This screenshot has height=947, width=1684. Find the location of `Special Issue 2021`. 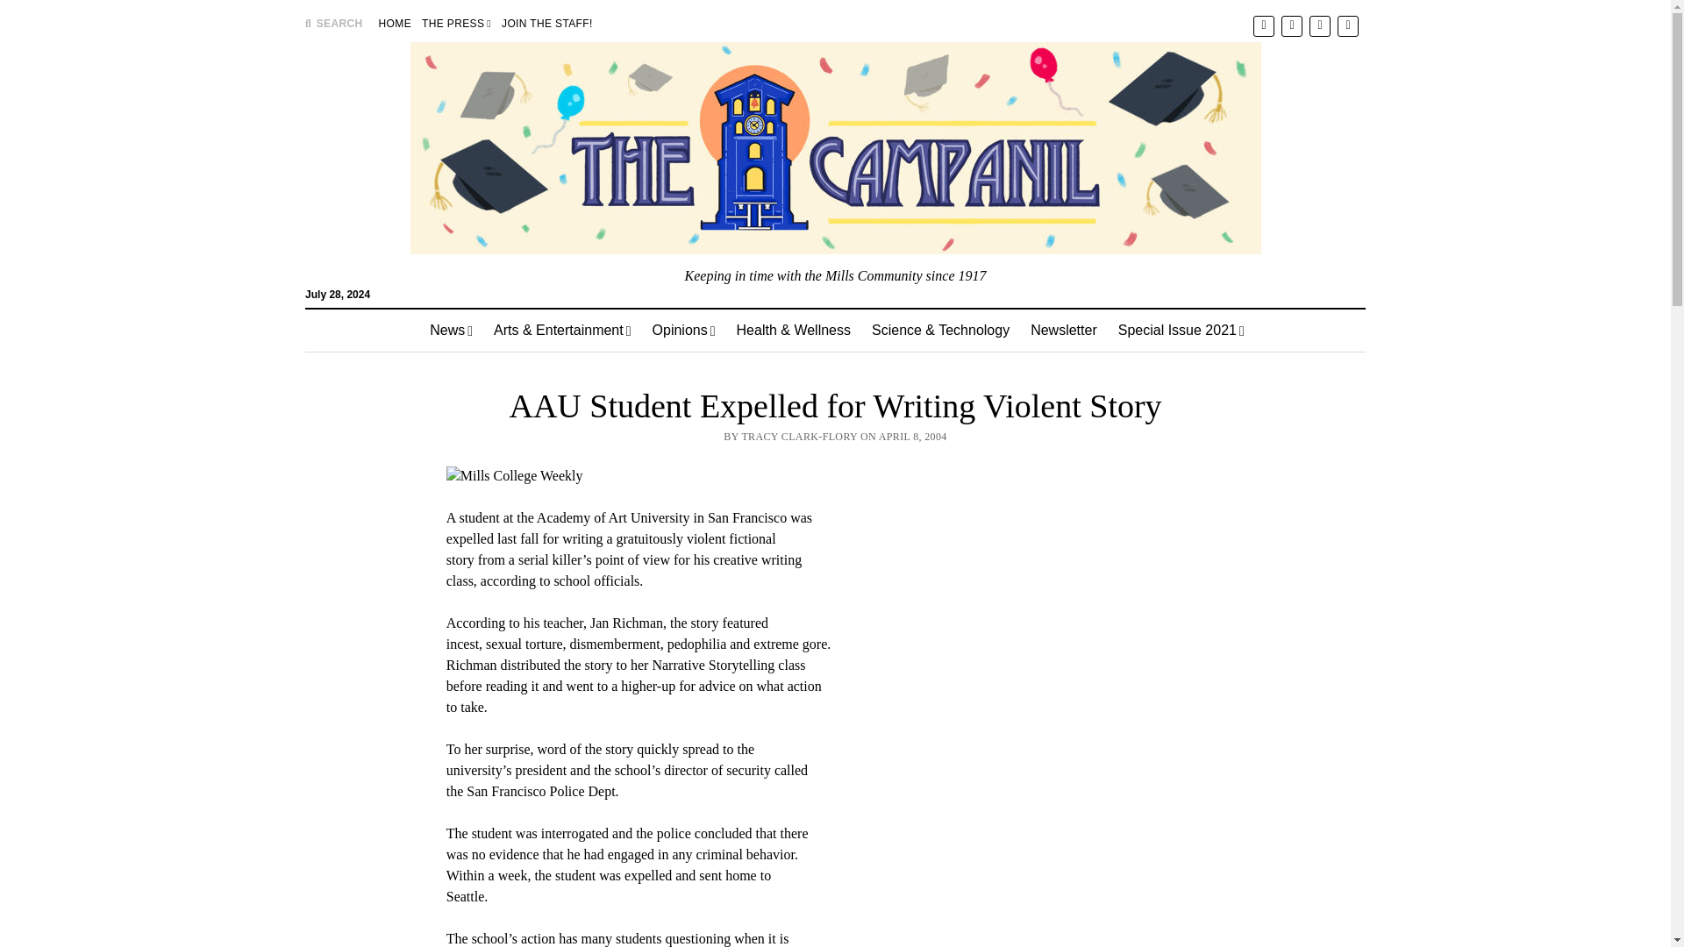

Special Issue 2021 is located at coordinates (1181, 330).